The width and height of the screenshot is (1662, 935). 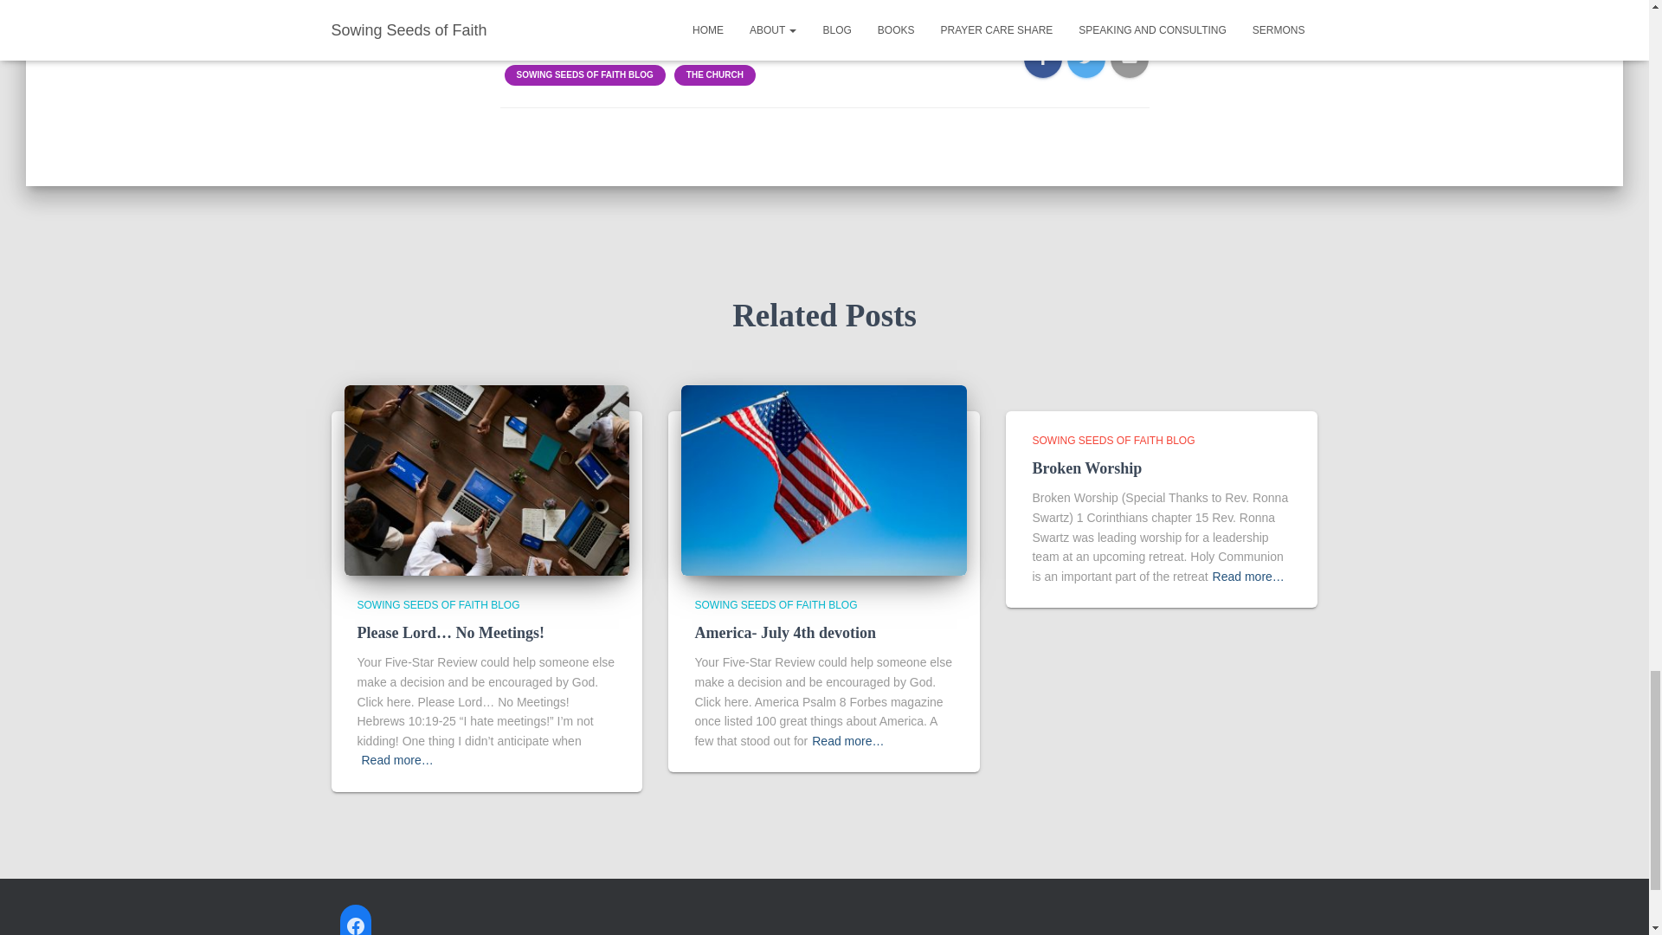 What do you see at coordinates (438, 605) in the screenshot?
I see `SOWING SEEDS OF FAITH BLOG` at bounding box center [438, 605].